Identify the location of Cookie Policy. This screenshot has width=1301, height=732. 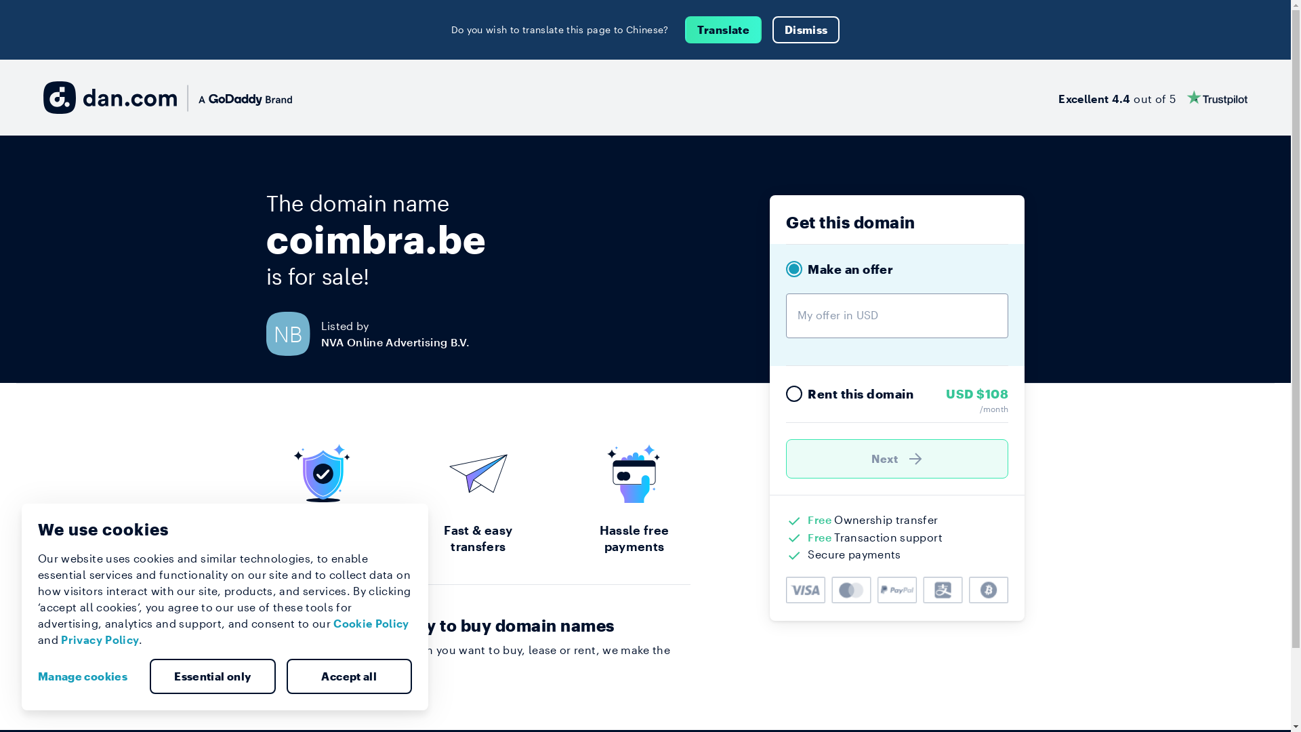
(371, 624).